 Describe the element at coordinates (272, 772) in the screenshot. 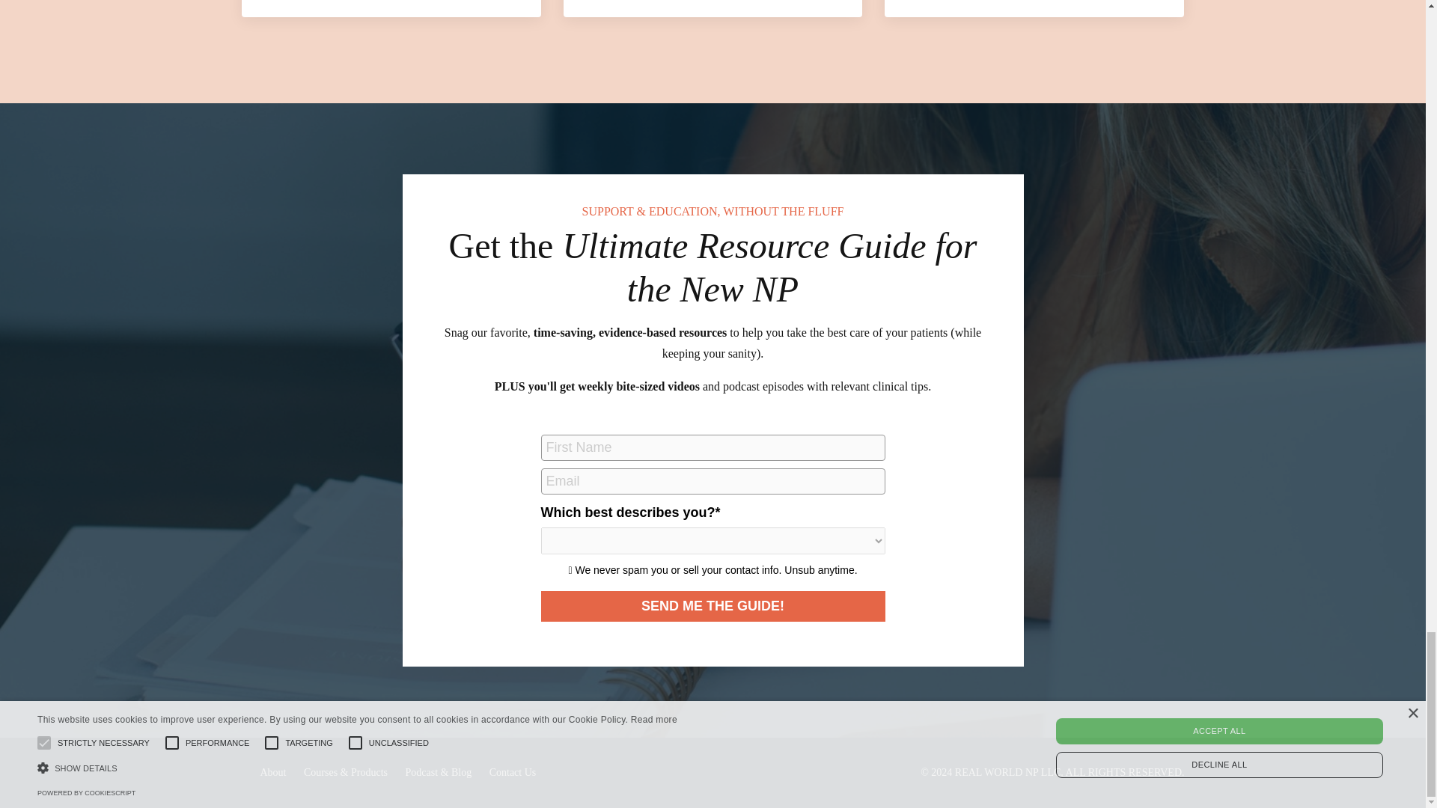

I see `About` at that location.